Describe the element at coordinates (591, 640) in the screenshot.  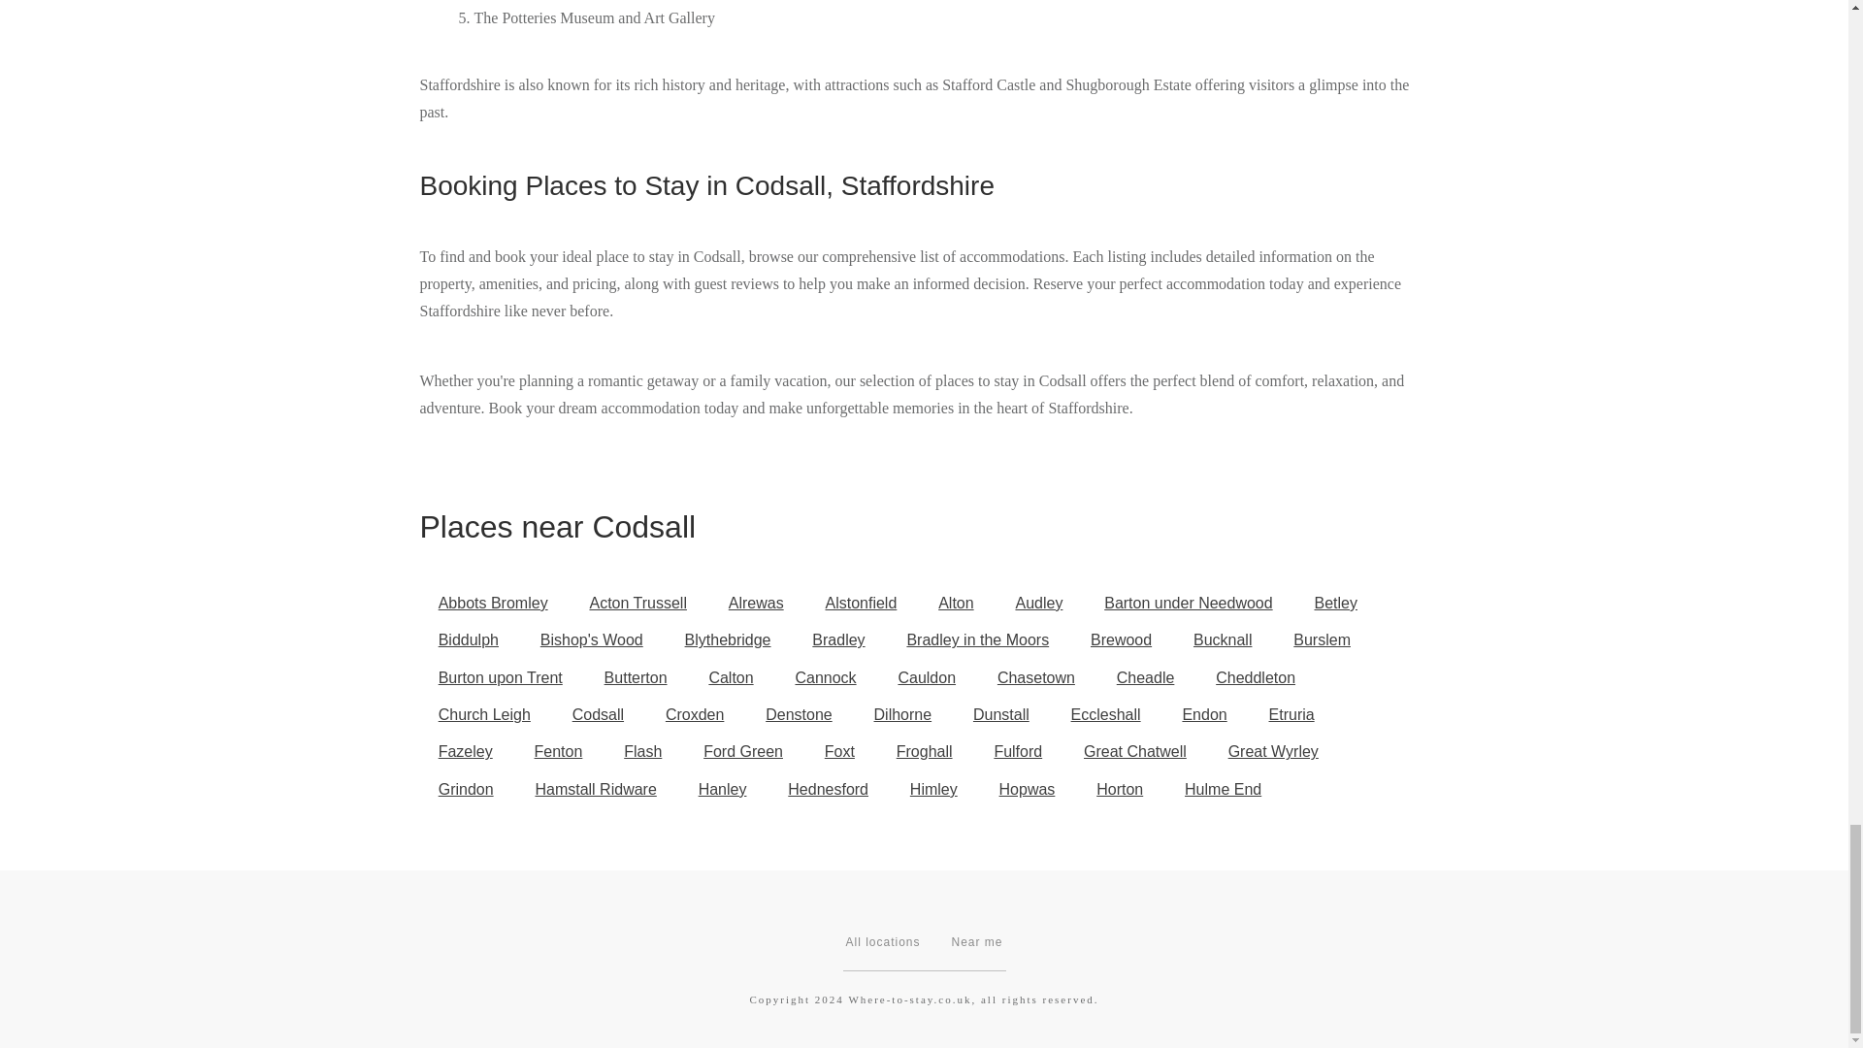
I see `Bishop's Wood` at that location.